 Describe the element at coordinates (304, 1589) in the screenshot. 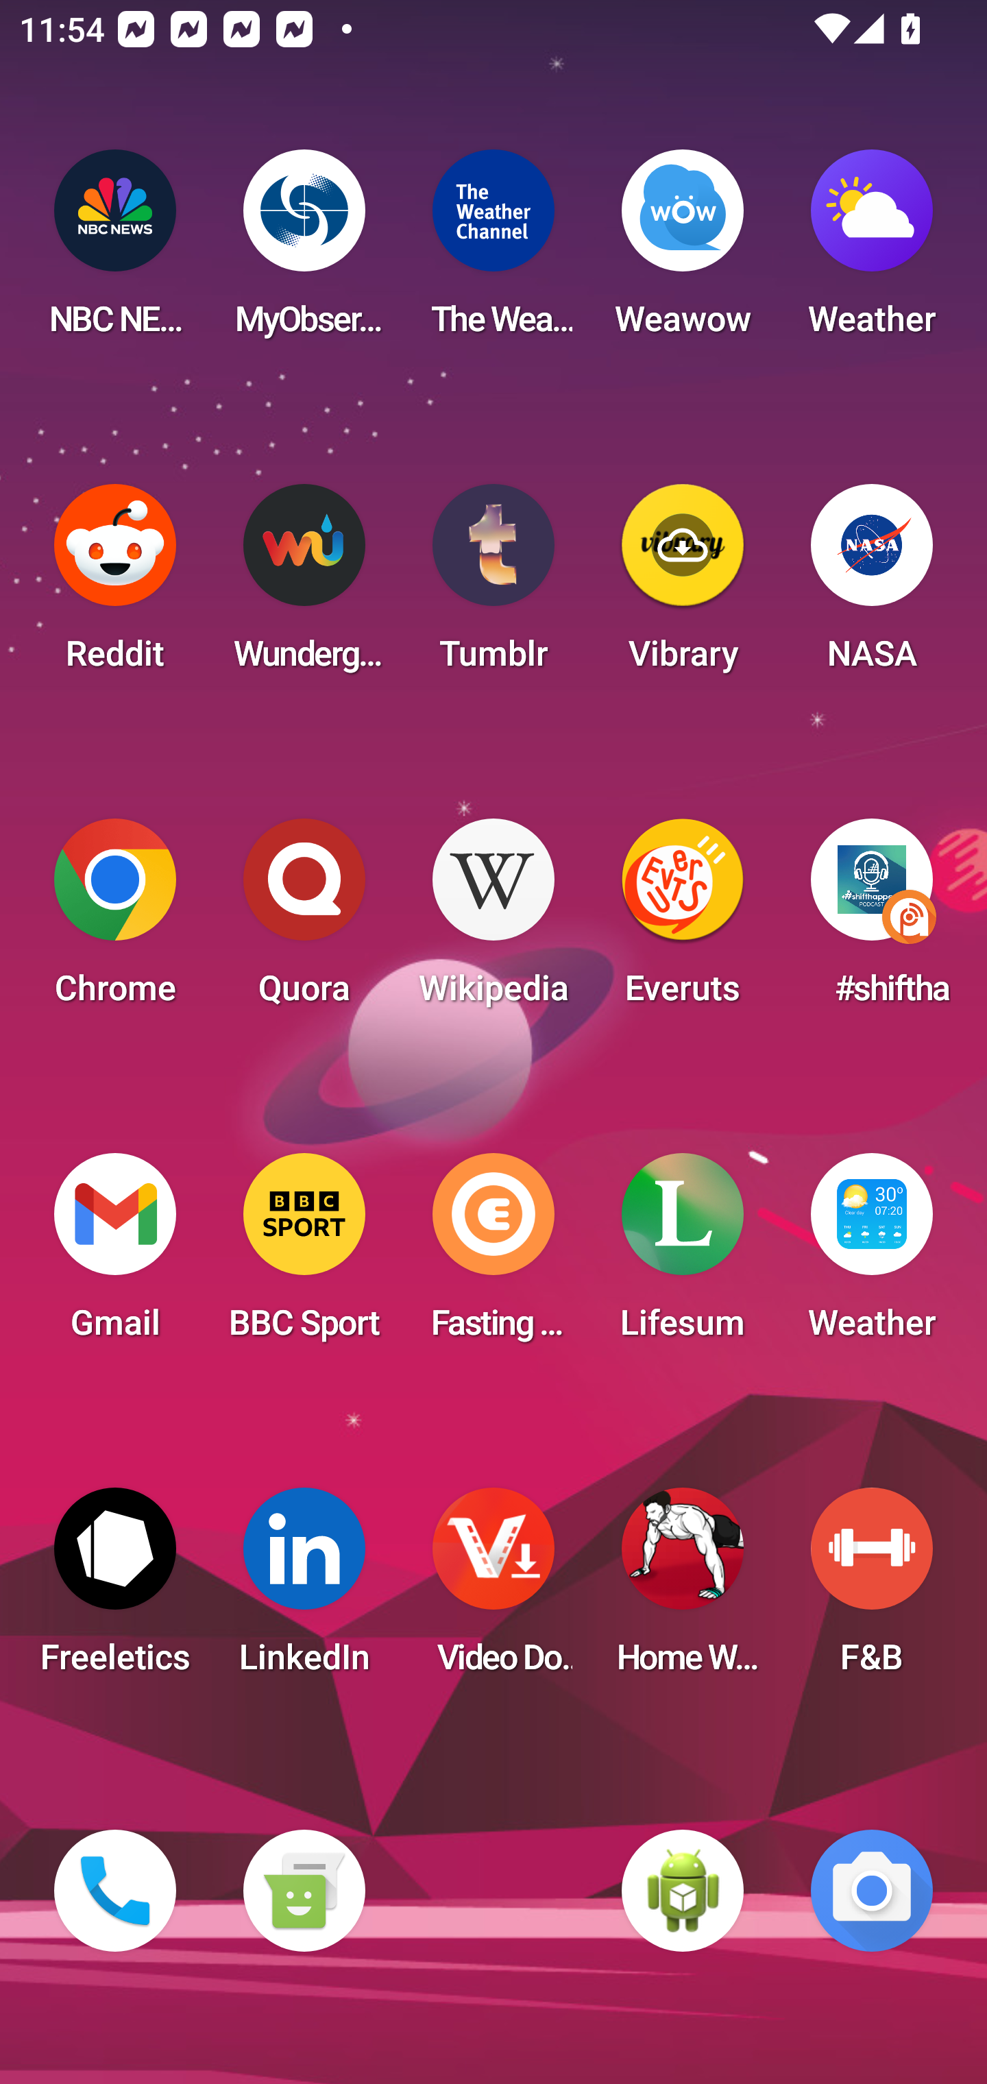

I see `LinkedIn` at that location.